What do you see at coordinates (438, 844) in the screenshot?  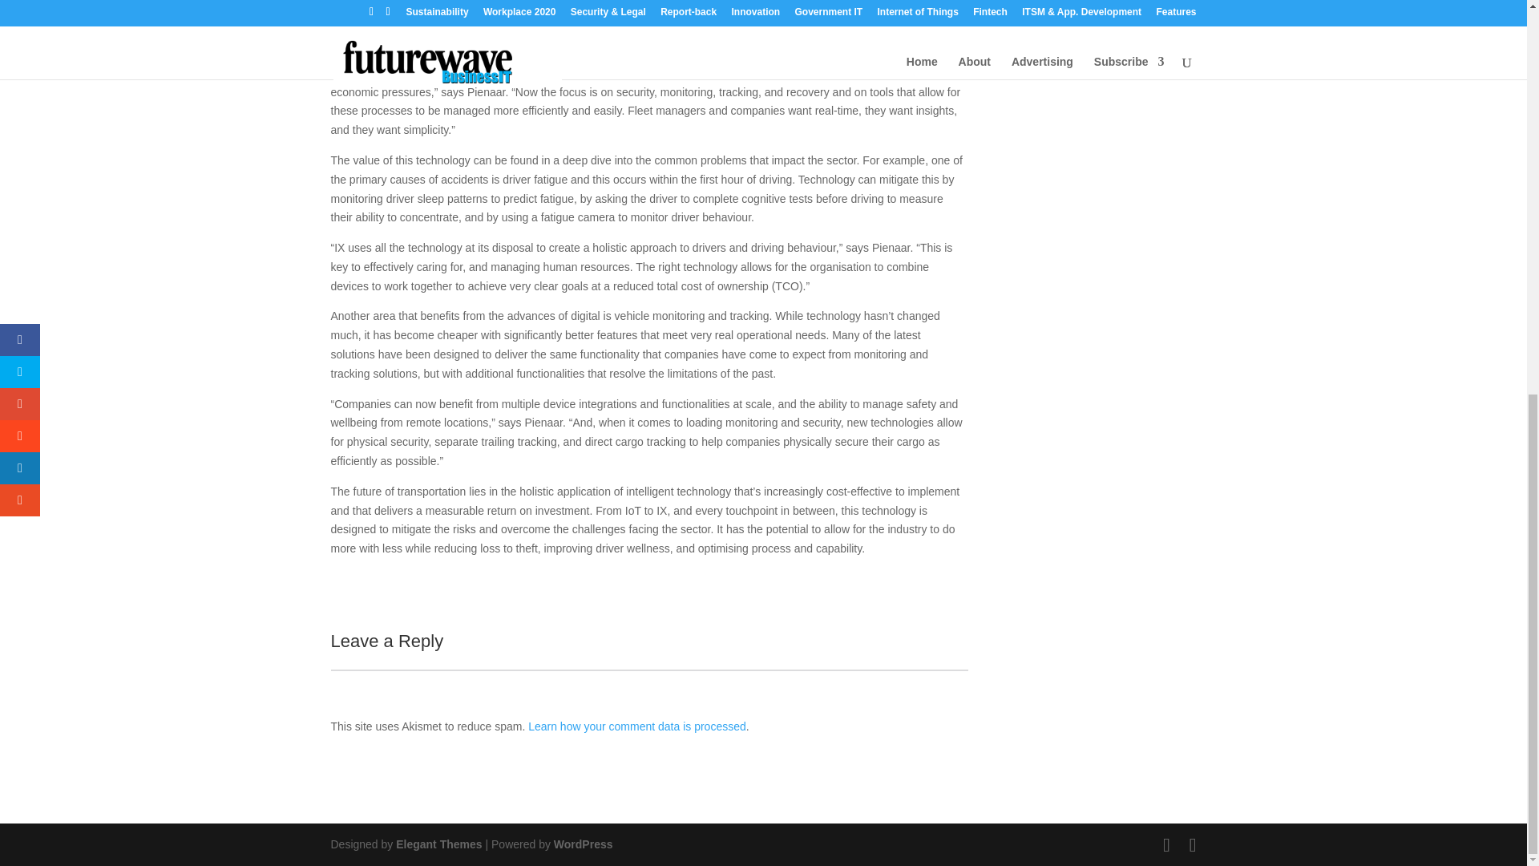 I see `Premium WordPress Themes` at bounding box center [438, 844].